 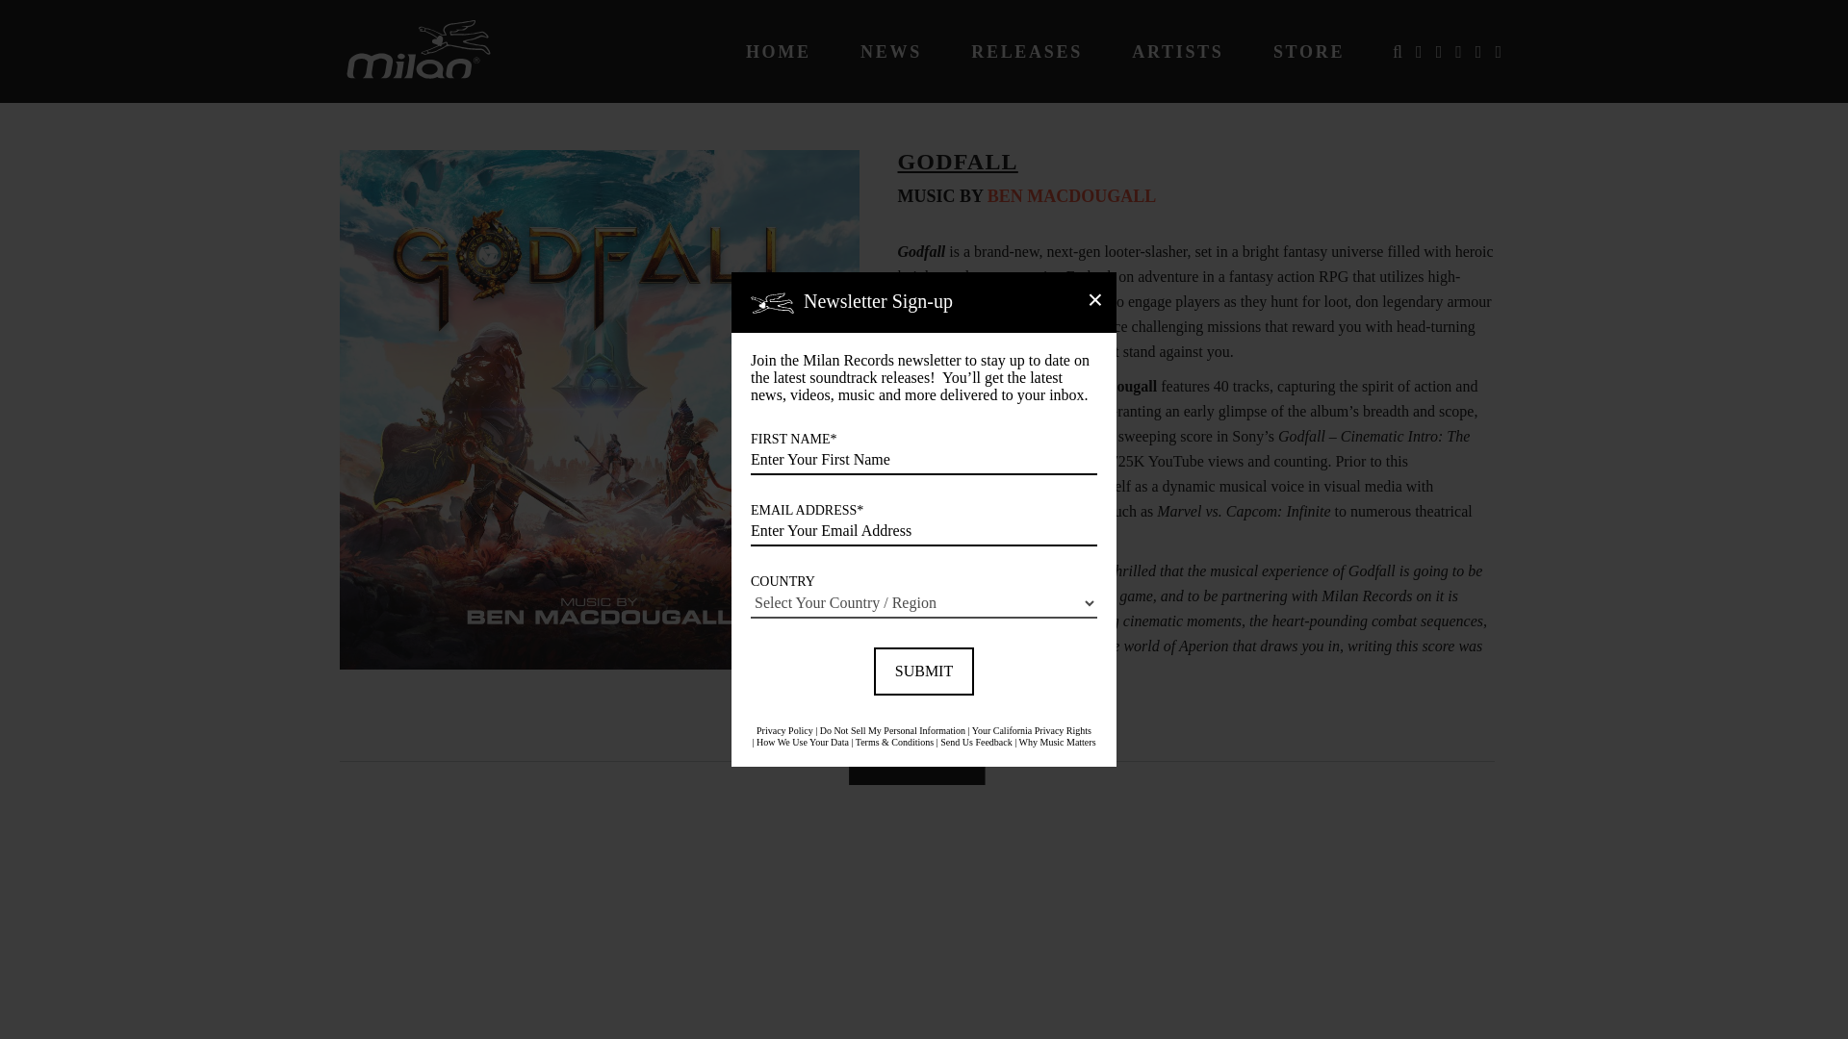 What do you see at coordinates (916, 760) in the screenshot?
I see `LISTEN NOW` at bounding box center [916, 760].